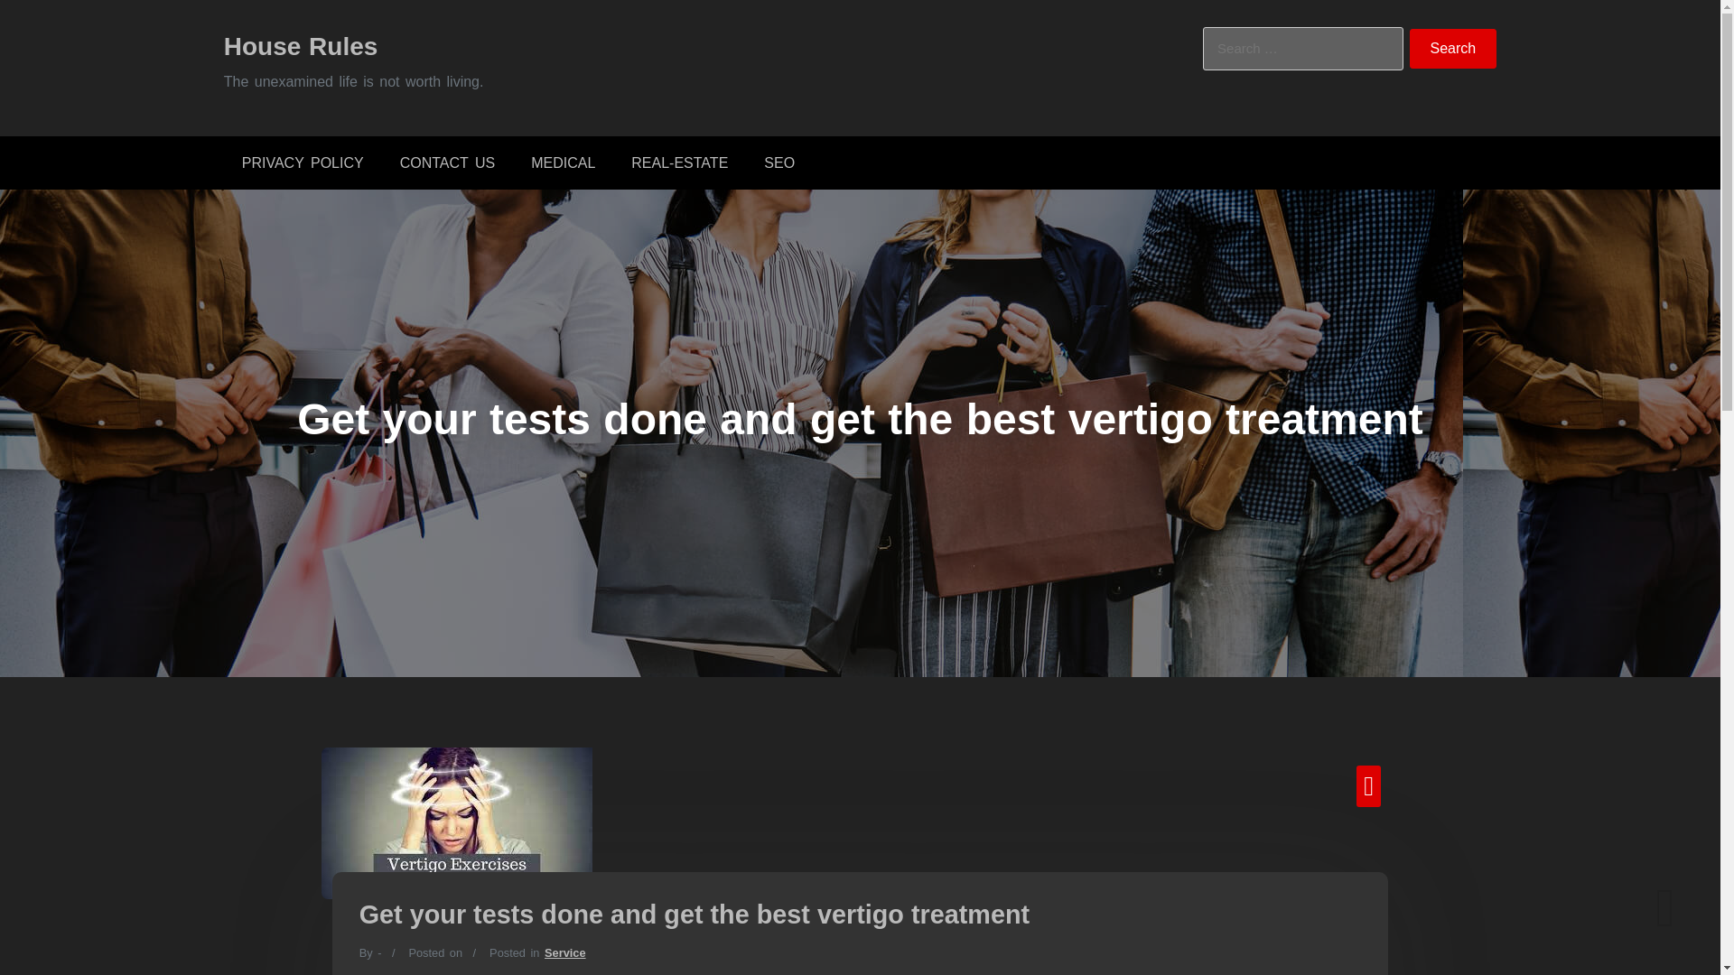 The image size is (1734, 975). What do you see at coordinates (1453, 49) in the screenshot?
I see `Search` at bounding box center [1453, 49].